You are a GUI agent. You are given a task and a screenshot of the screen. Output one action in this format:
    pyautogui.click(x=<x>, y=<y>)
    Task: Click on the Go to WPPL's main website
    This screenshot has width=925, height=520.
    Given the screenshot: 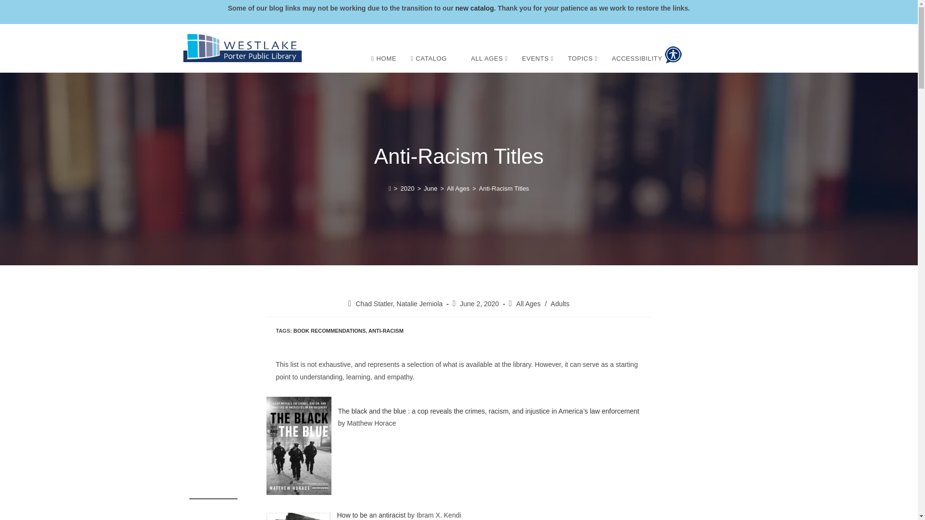 What is the action you would take?
    pyautogui.click(x=242, y=48)
    